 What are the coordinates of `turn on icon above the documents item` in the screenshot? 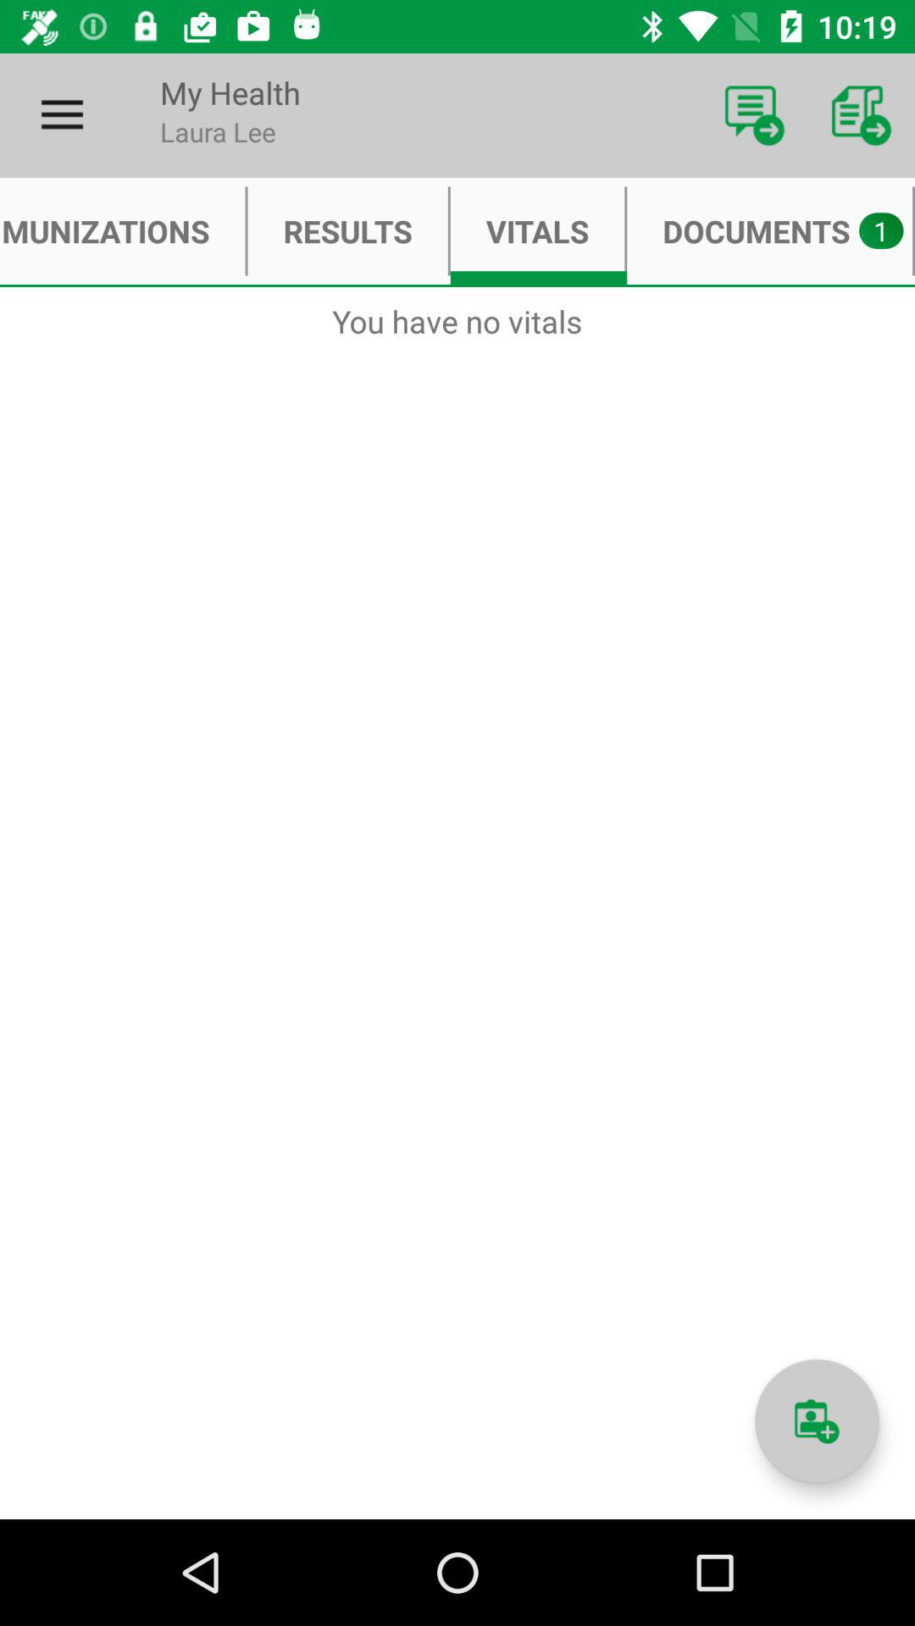 It's located at (754, 115).